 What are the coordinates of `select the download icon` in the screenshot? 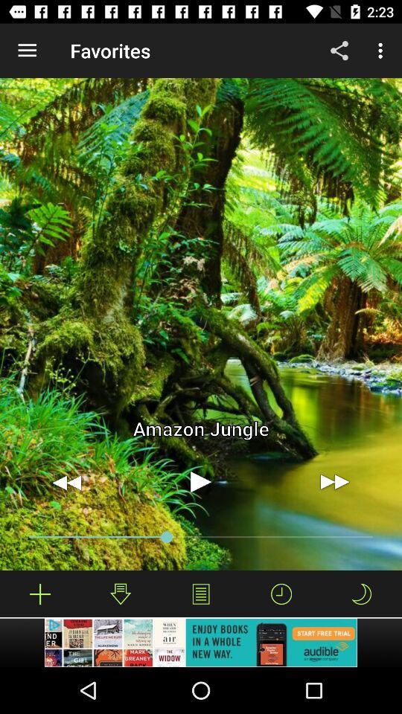 It's located at (121, 594).